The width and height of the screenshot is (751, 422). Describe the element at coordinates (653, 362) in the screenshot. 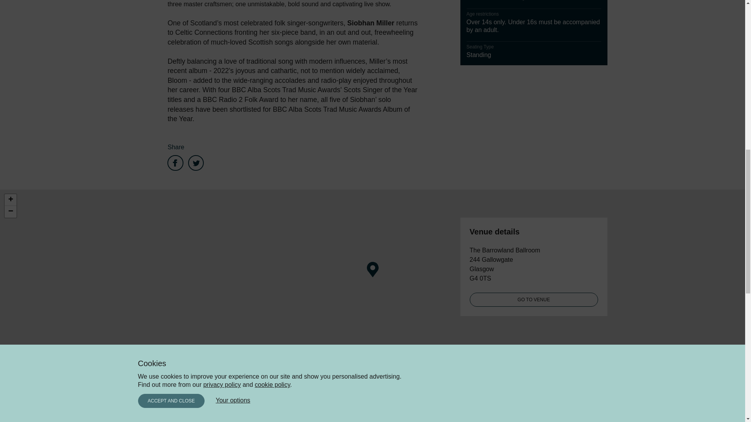

I see `A JS library for interactive maps` at that location.